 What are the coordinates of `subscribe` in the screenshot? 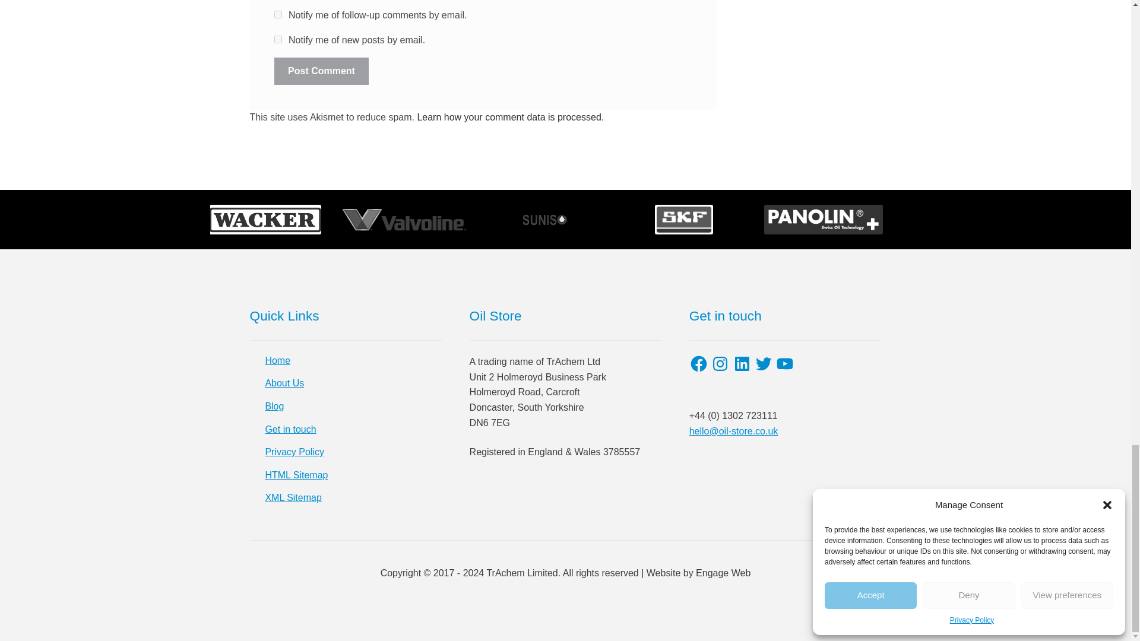 It's located at (278, 39).